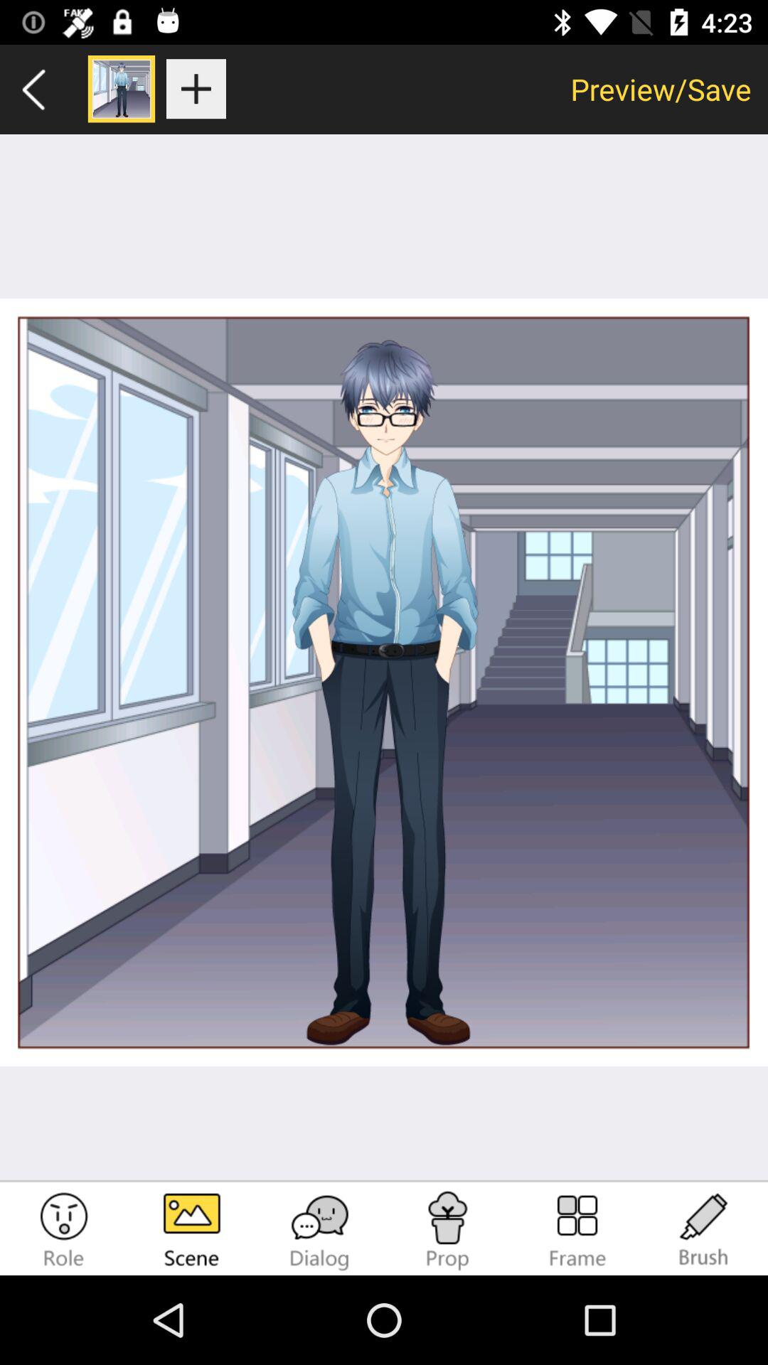  I want to click on turn on preview/save item, so click(661, 89).